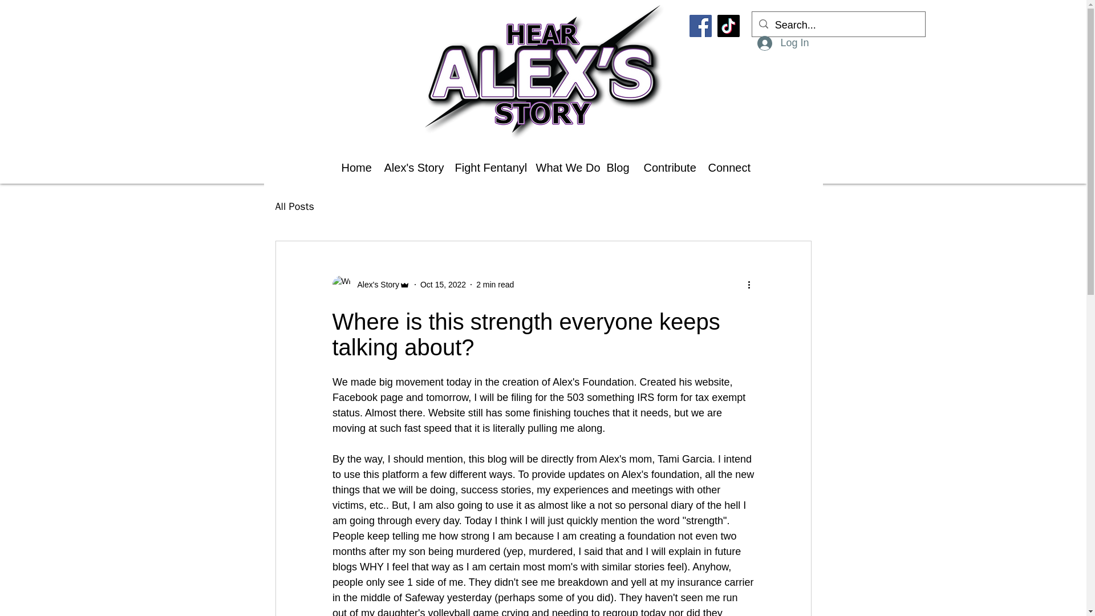 The image size is (1095, 616). What do you see at coordinates (371, 284) in the screenshot?
I see `Alex's Story` at bounding box center [371, 284].